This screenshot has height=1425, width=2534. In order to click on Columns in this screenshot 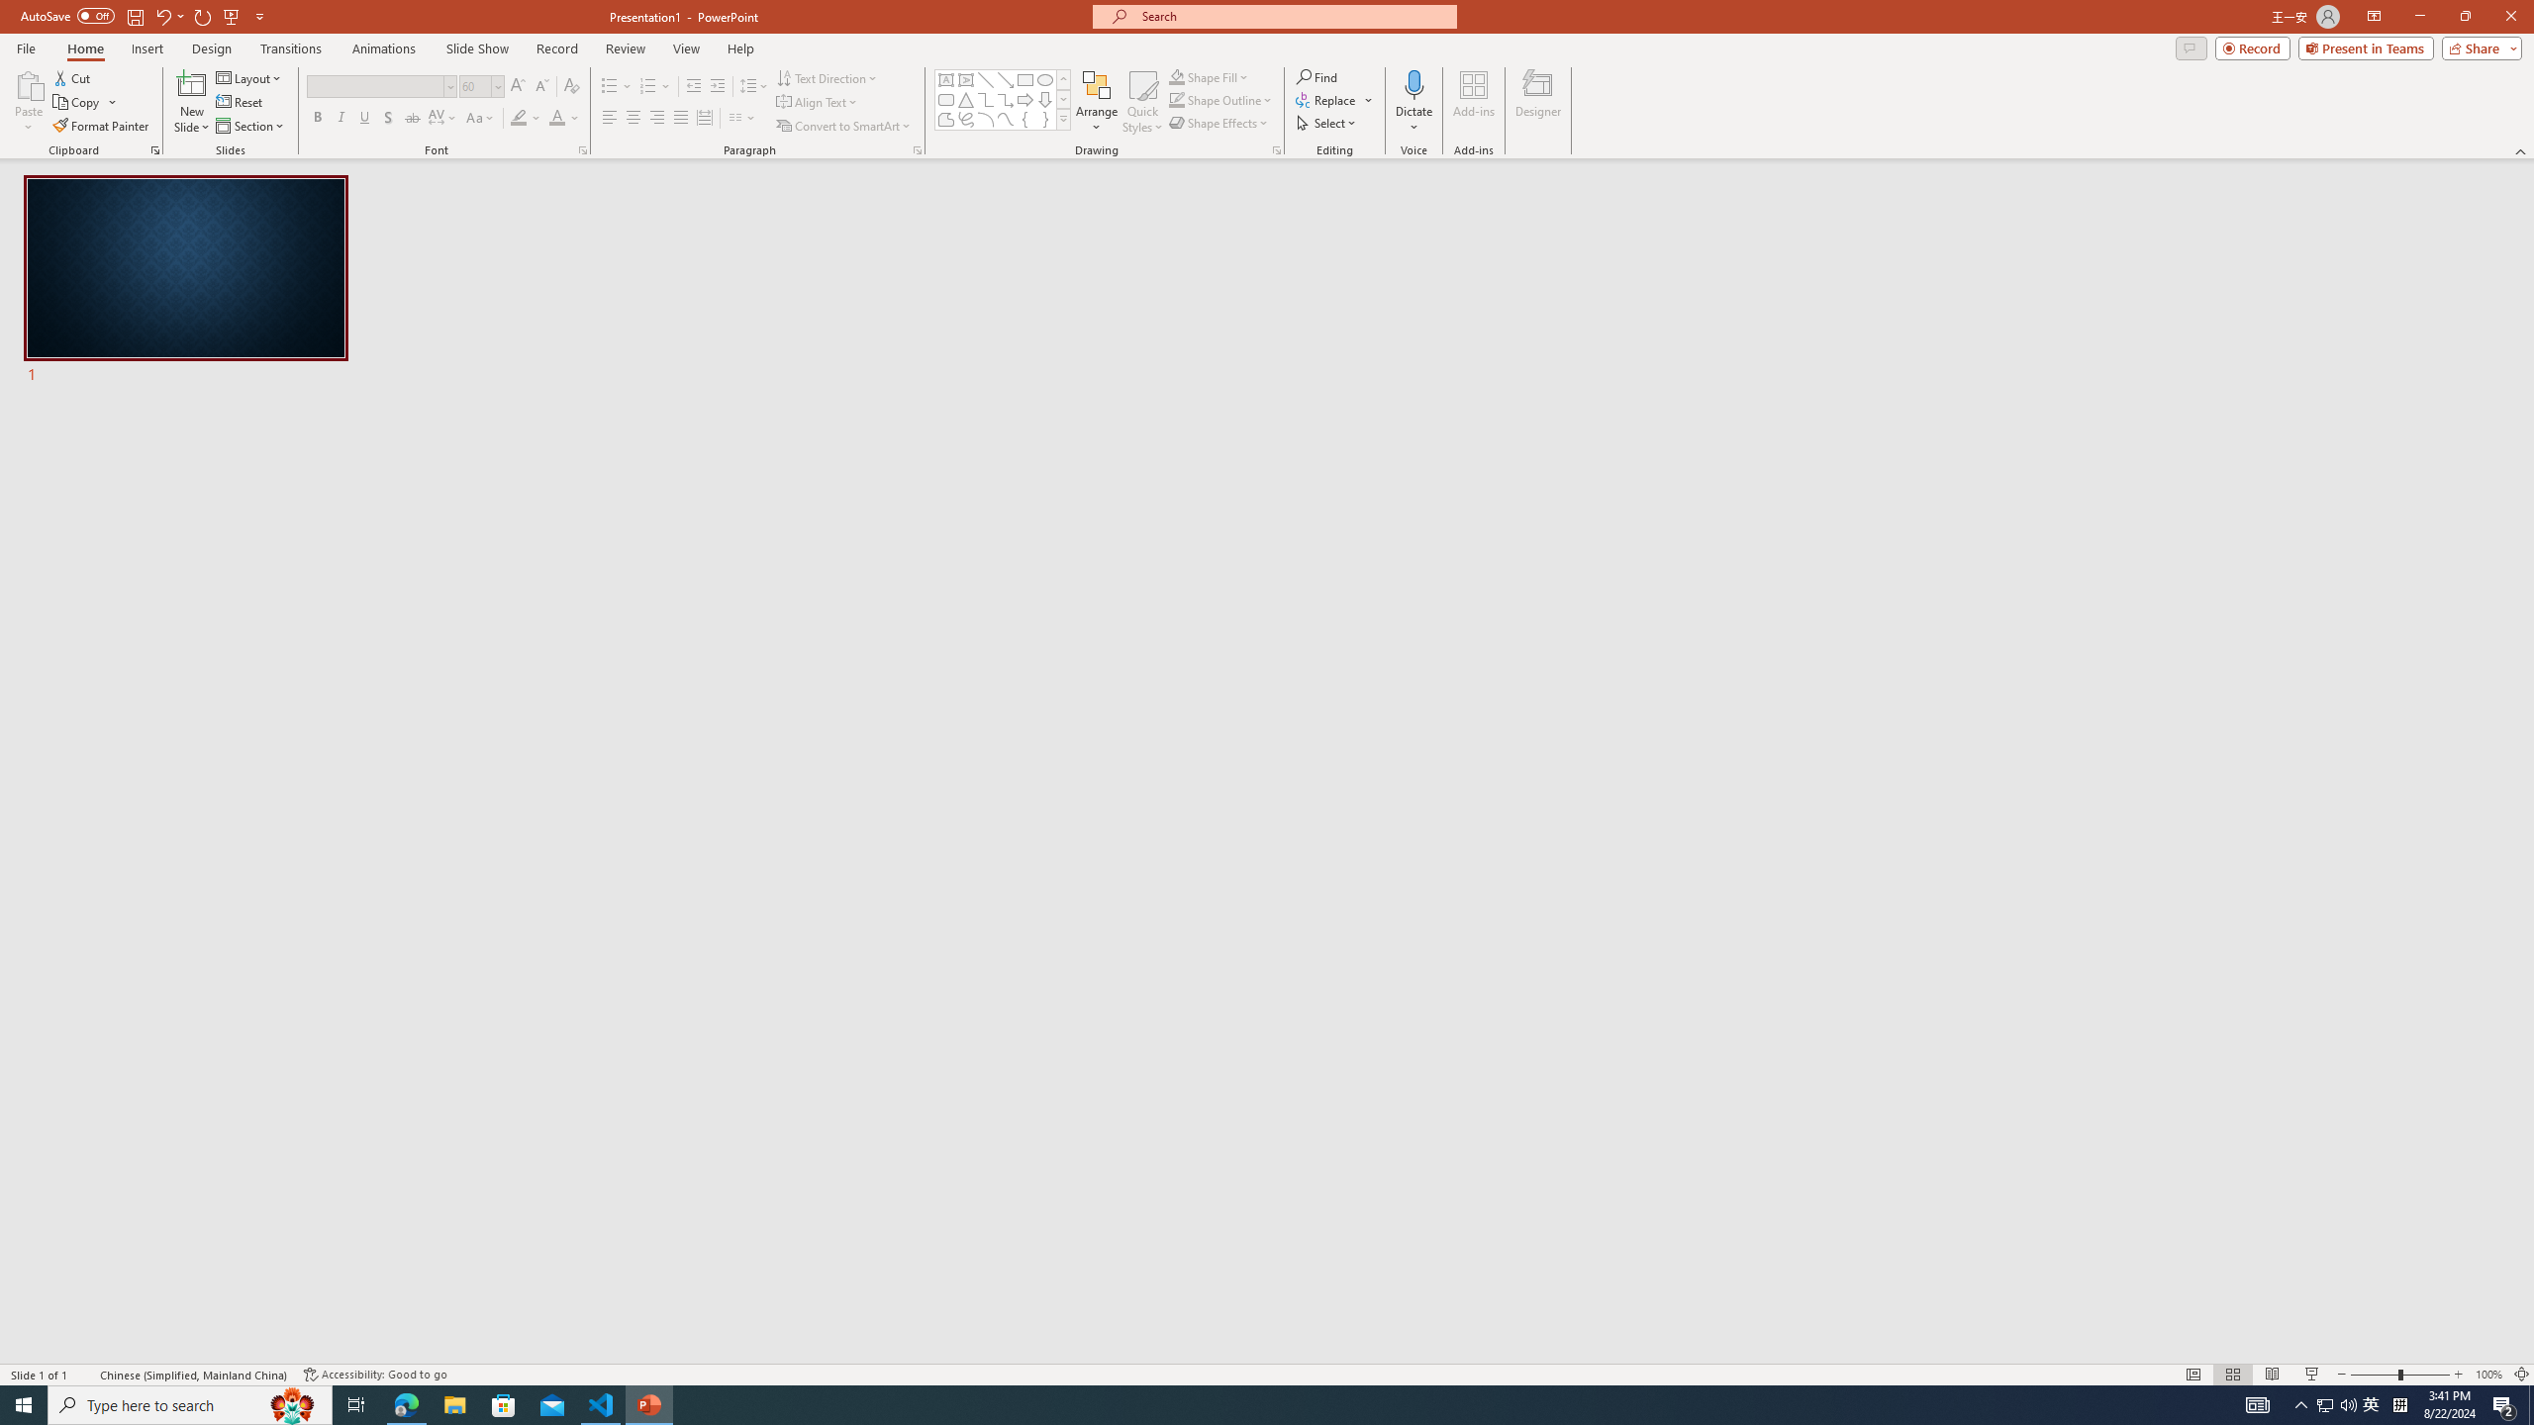, I will do `click(742, 119)`.